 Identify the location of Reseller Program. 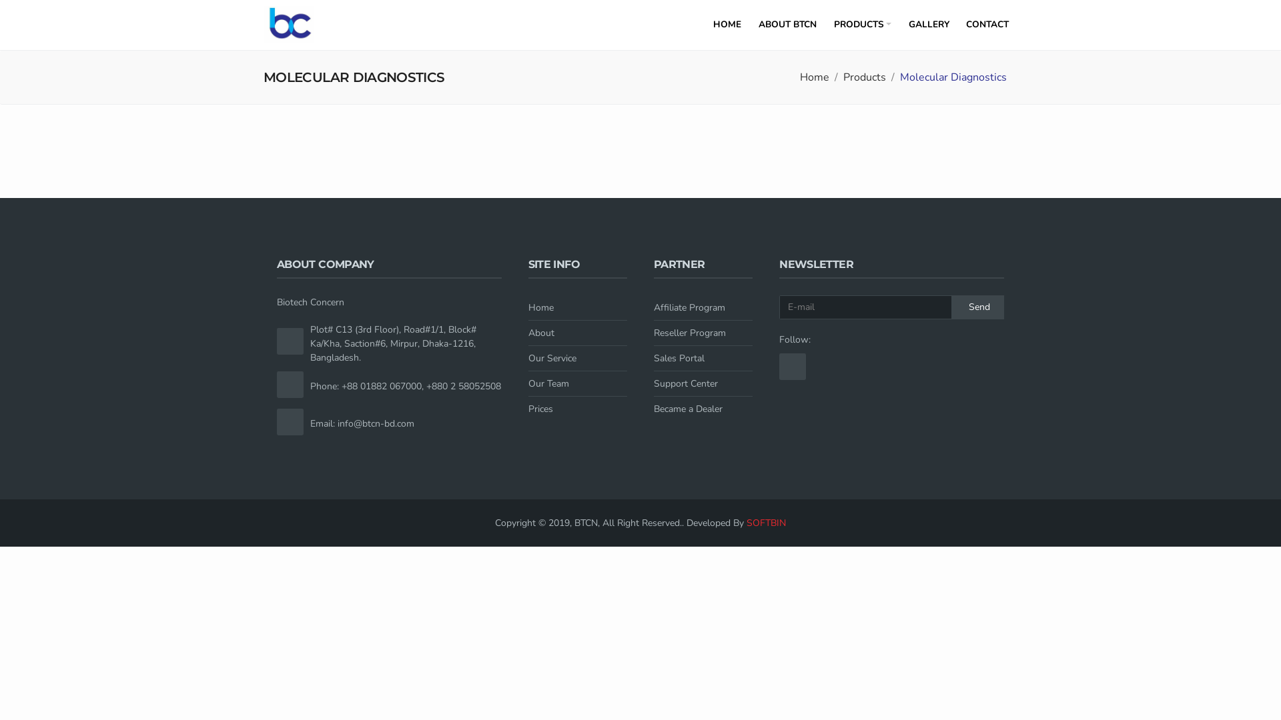
(703, 333).